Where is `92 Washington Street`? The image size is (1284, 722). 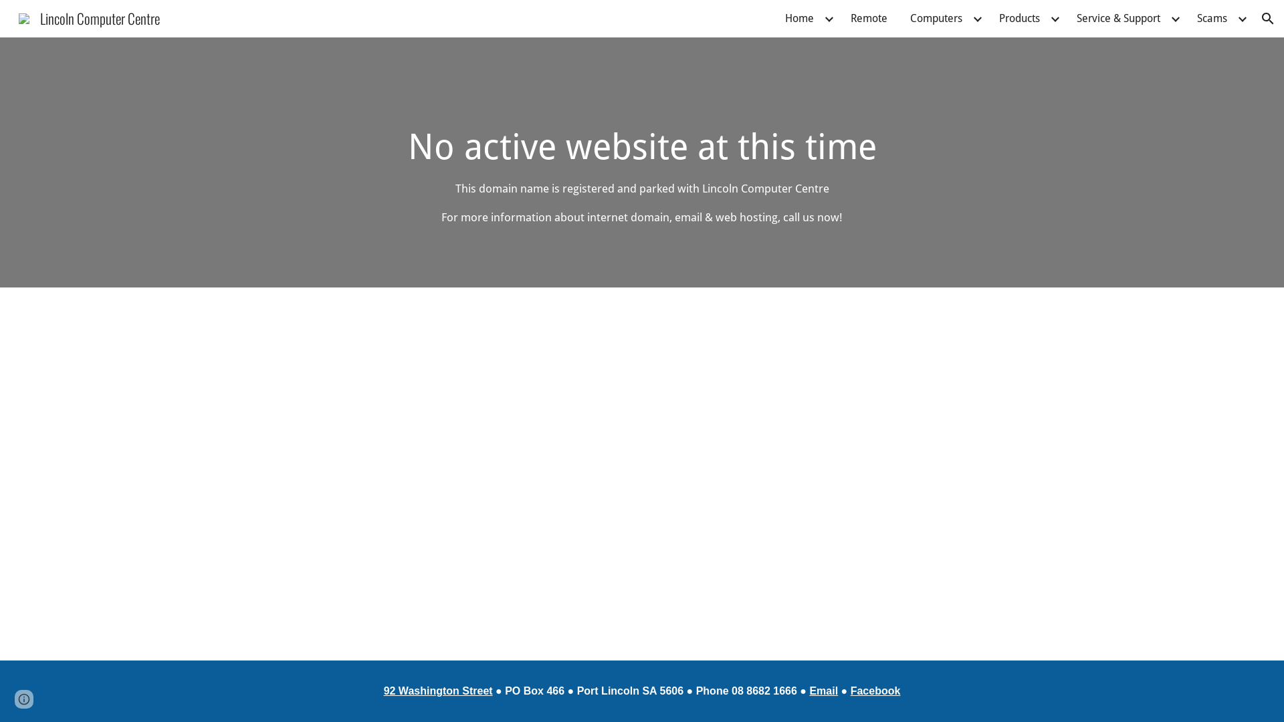
92 Washington Street is located at coordinates (439, 691).